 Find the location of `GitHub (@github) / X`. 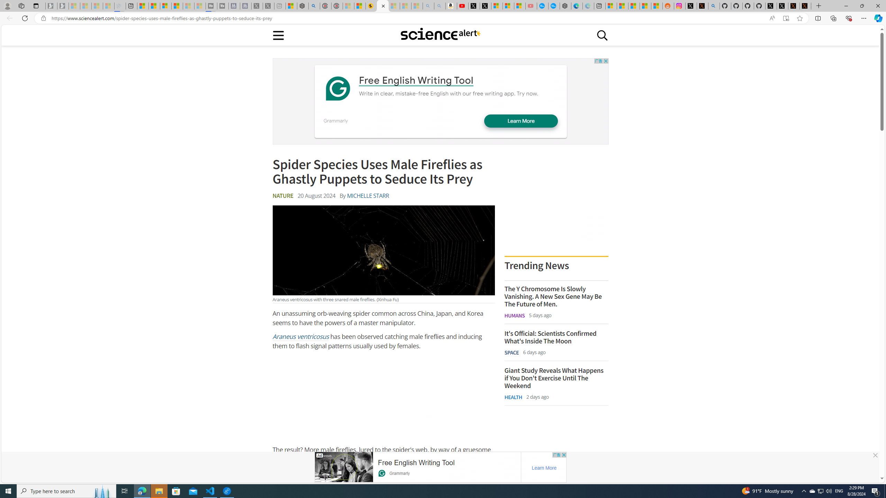

GitHub (@github) / X is located at coordinates (782, 6).